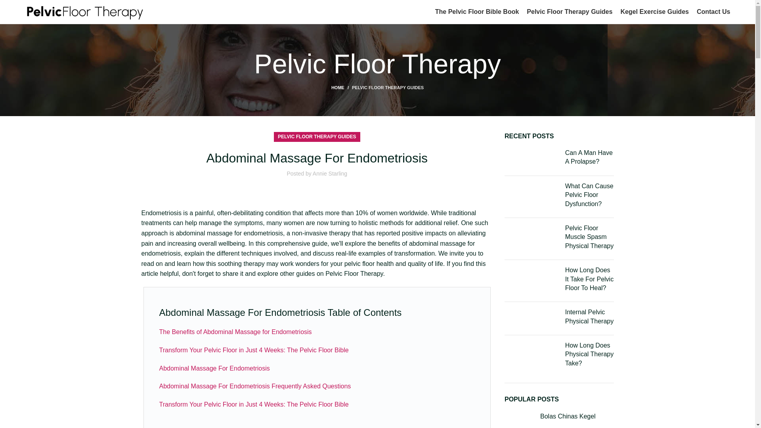 The image size is (761, 428). I want to click on PELVIC FLOOR THERAPY GUIDES, so click(388, 87).